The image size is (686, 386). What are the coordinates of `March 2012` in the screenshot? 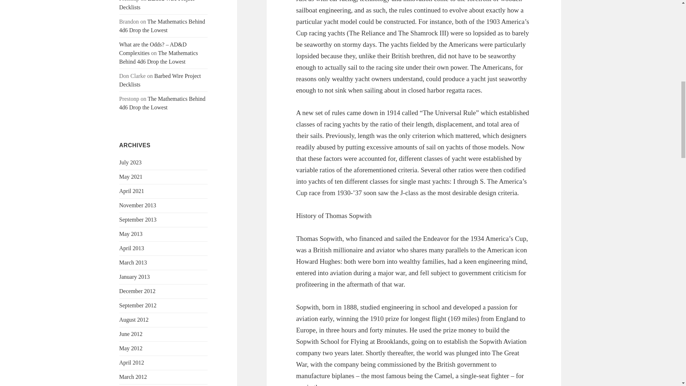 It's located at (133, 377).